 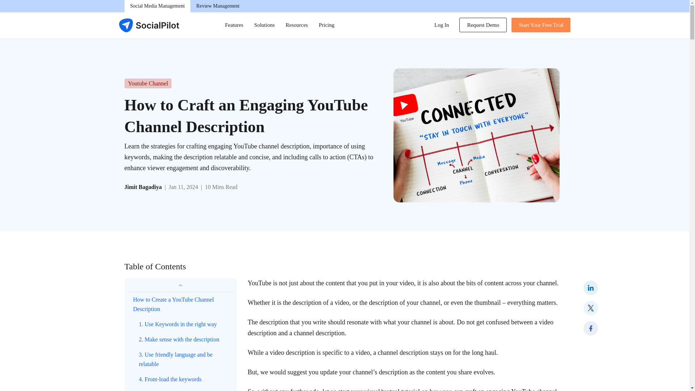 What do you see at coordinates (296, 25) in the screenshot?
I see `Resources` at bounding box center [296, 25].